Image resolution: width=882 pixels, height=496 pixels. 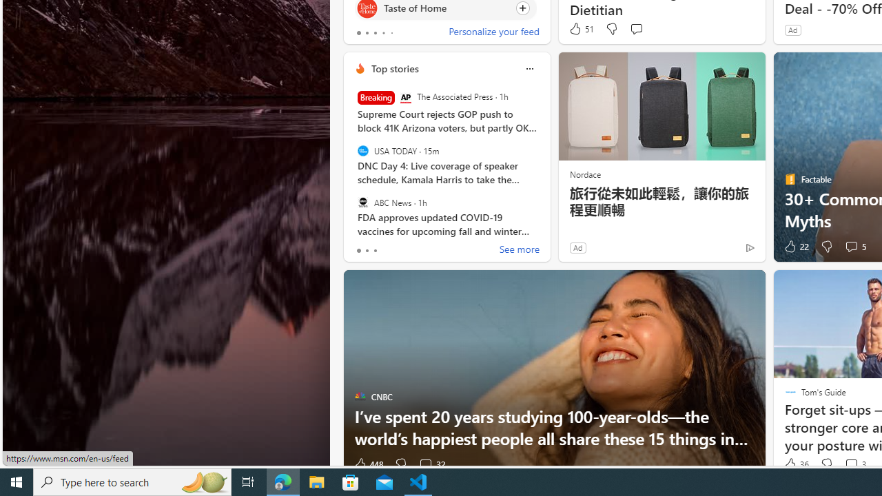 I want to click on View comments 3 Comment, so click(x=850, y=464).